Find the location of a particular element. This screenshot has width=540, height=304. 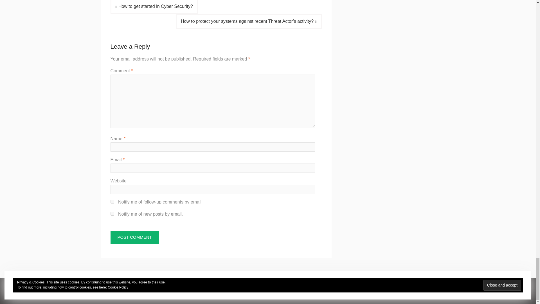

subscribe is located at coordinates (112, 213).